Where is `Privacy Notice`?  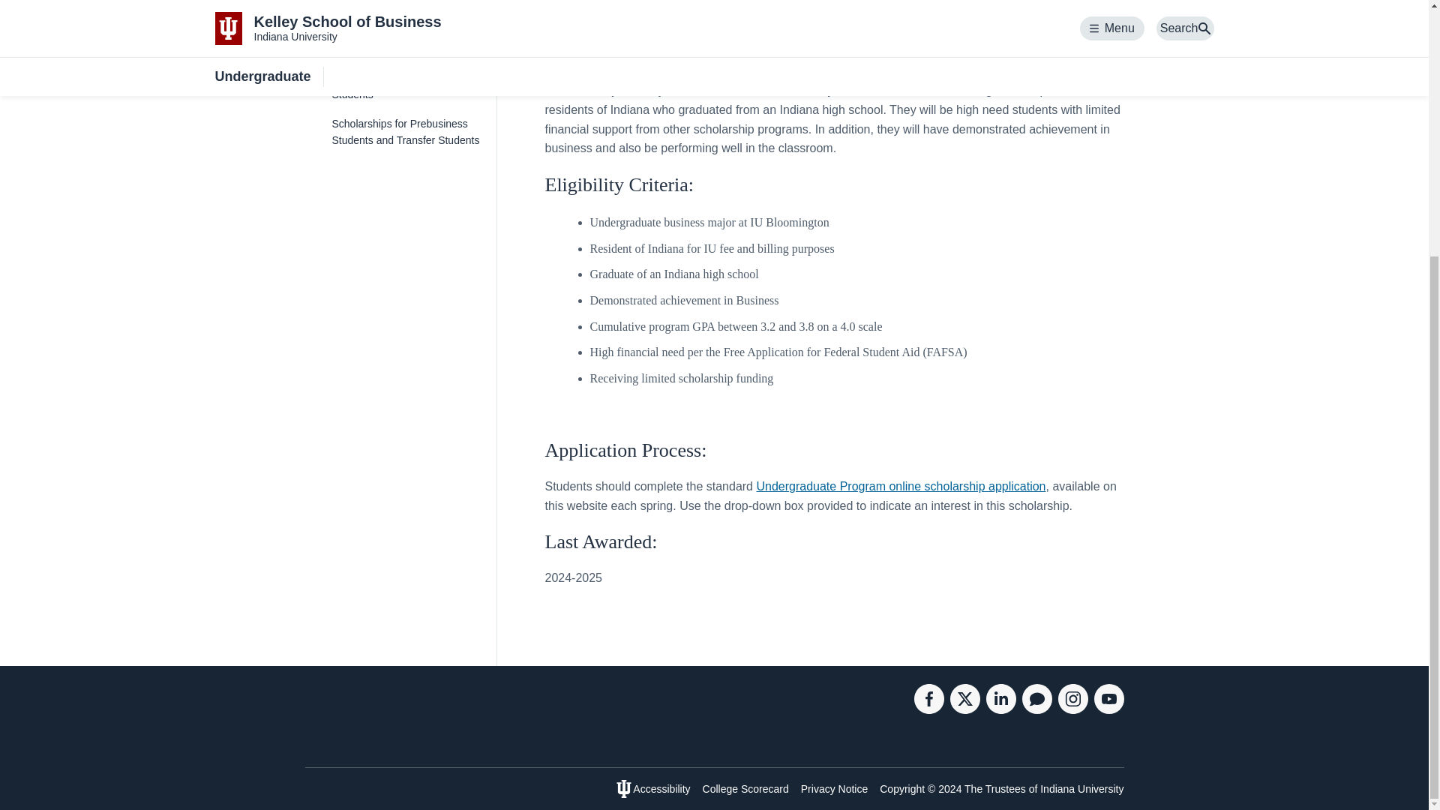
Privacy Notice is located at coordinates (834, 789).